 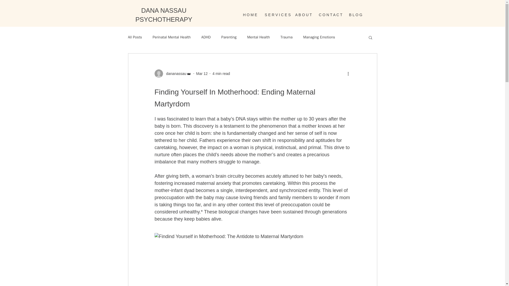 I want to click on dananassau, so click(x=173, y=74).